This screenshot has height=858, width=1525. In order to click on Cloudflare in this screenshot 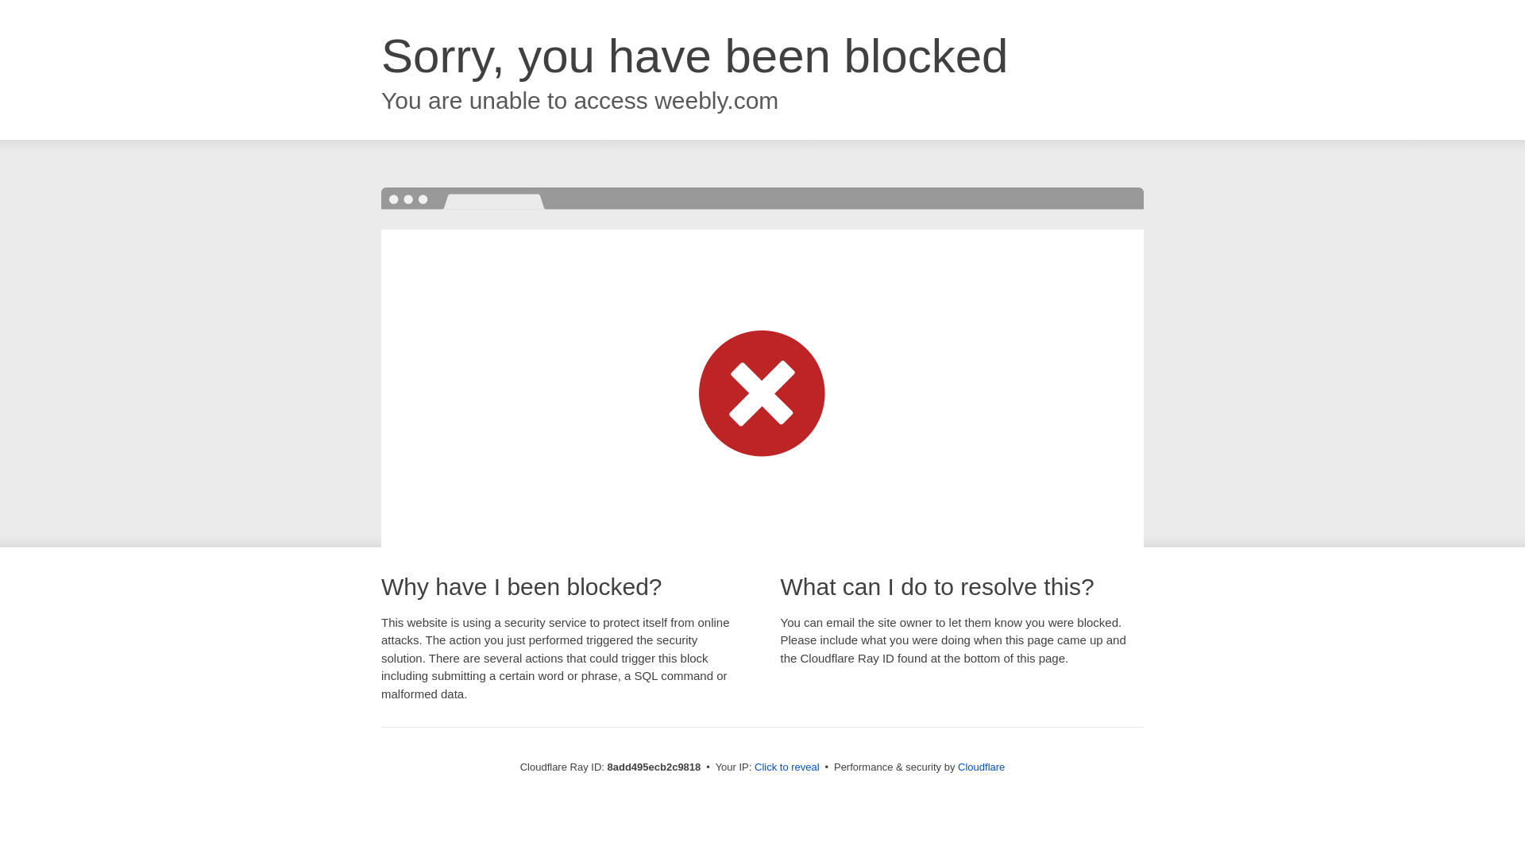, I will do `click(981, 767)`.